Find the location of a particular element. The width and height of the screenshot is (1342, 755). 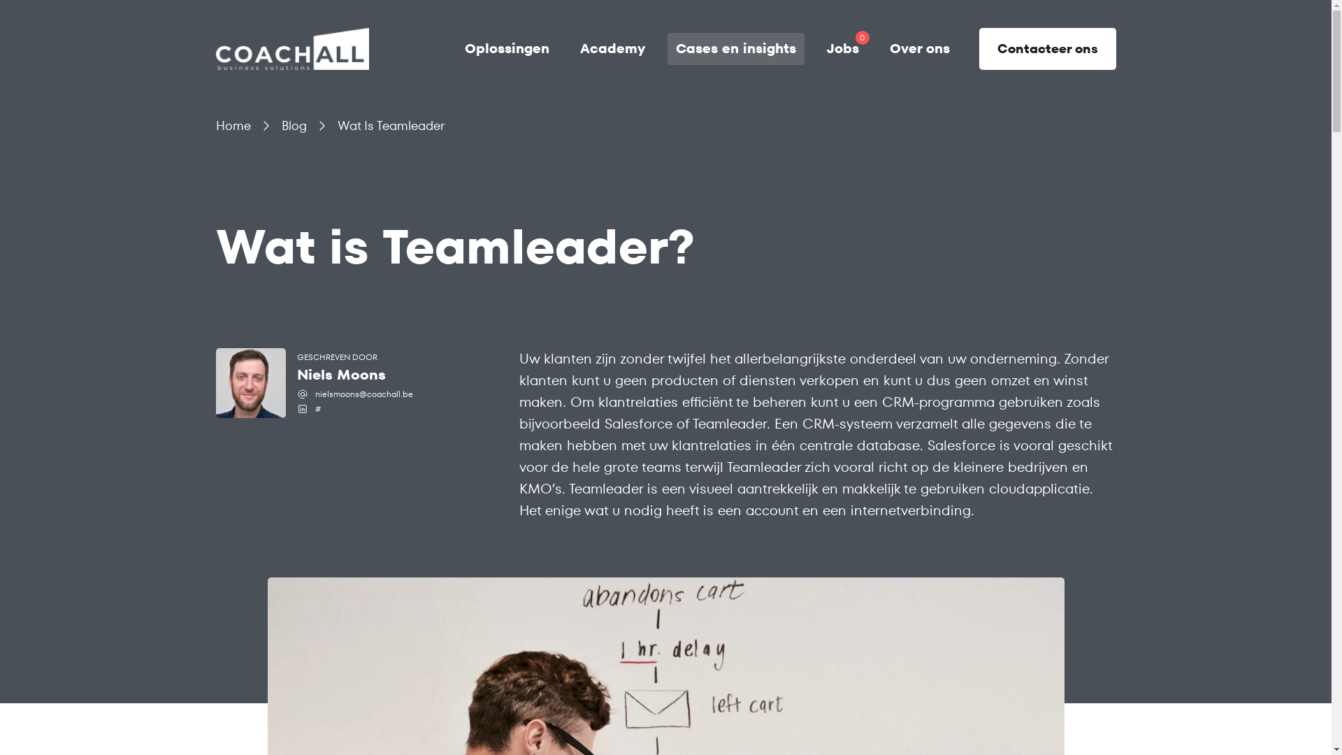

Cases en insights is located at coordinates (735, 49).